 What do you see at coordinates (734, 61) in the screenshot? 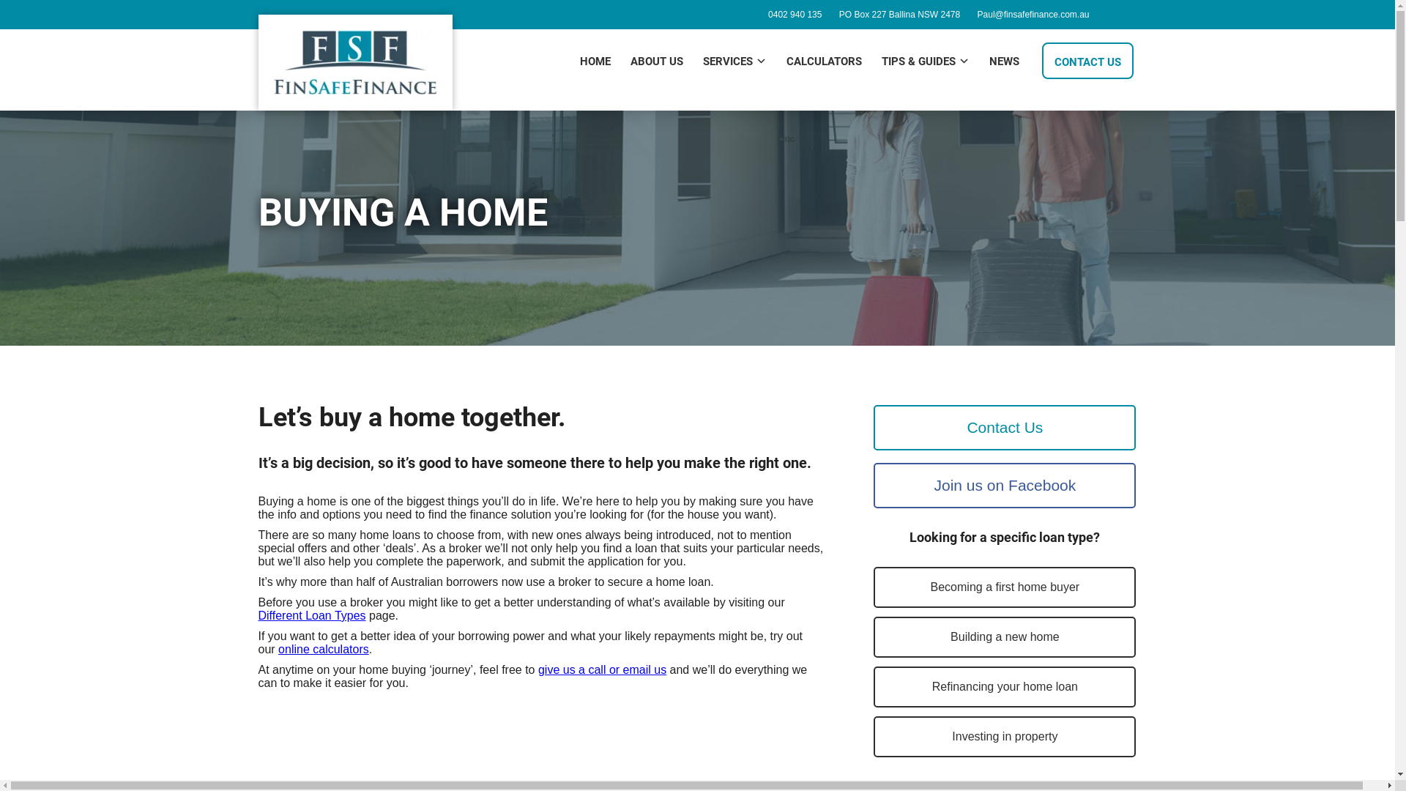
I see `SERVICES` at bounding box center [734, 61].